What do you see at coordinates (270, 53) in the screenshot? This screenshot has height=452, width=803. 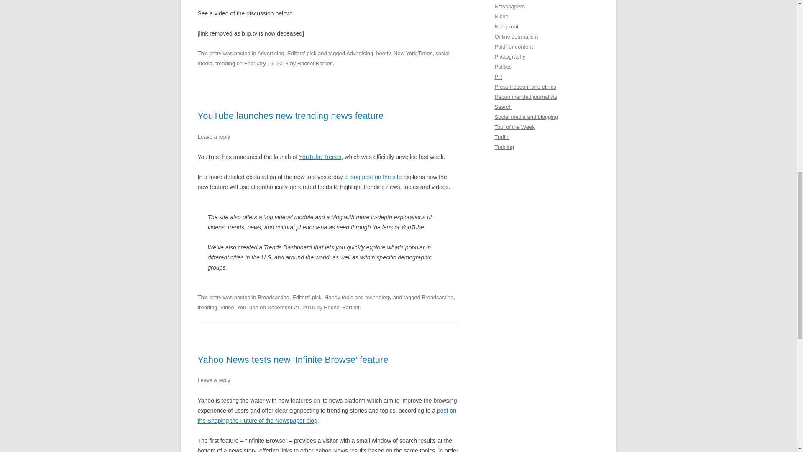 I see `Advertising` at bounding box center [270, 53].